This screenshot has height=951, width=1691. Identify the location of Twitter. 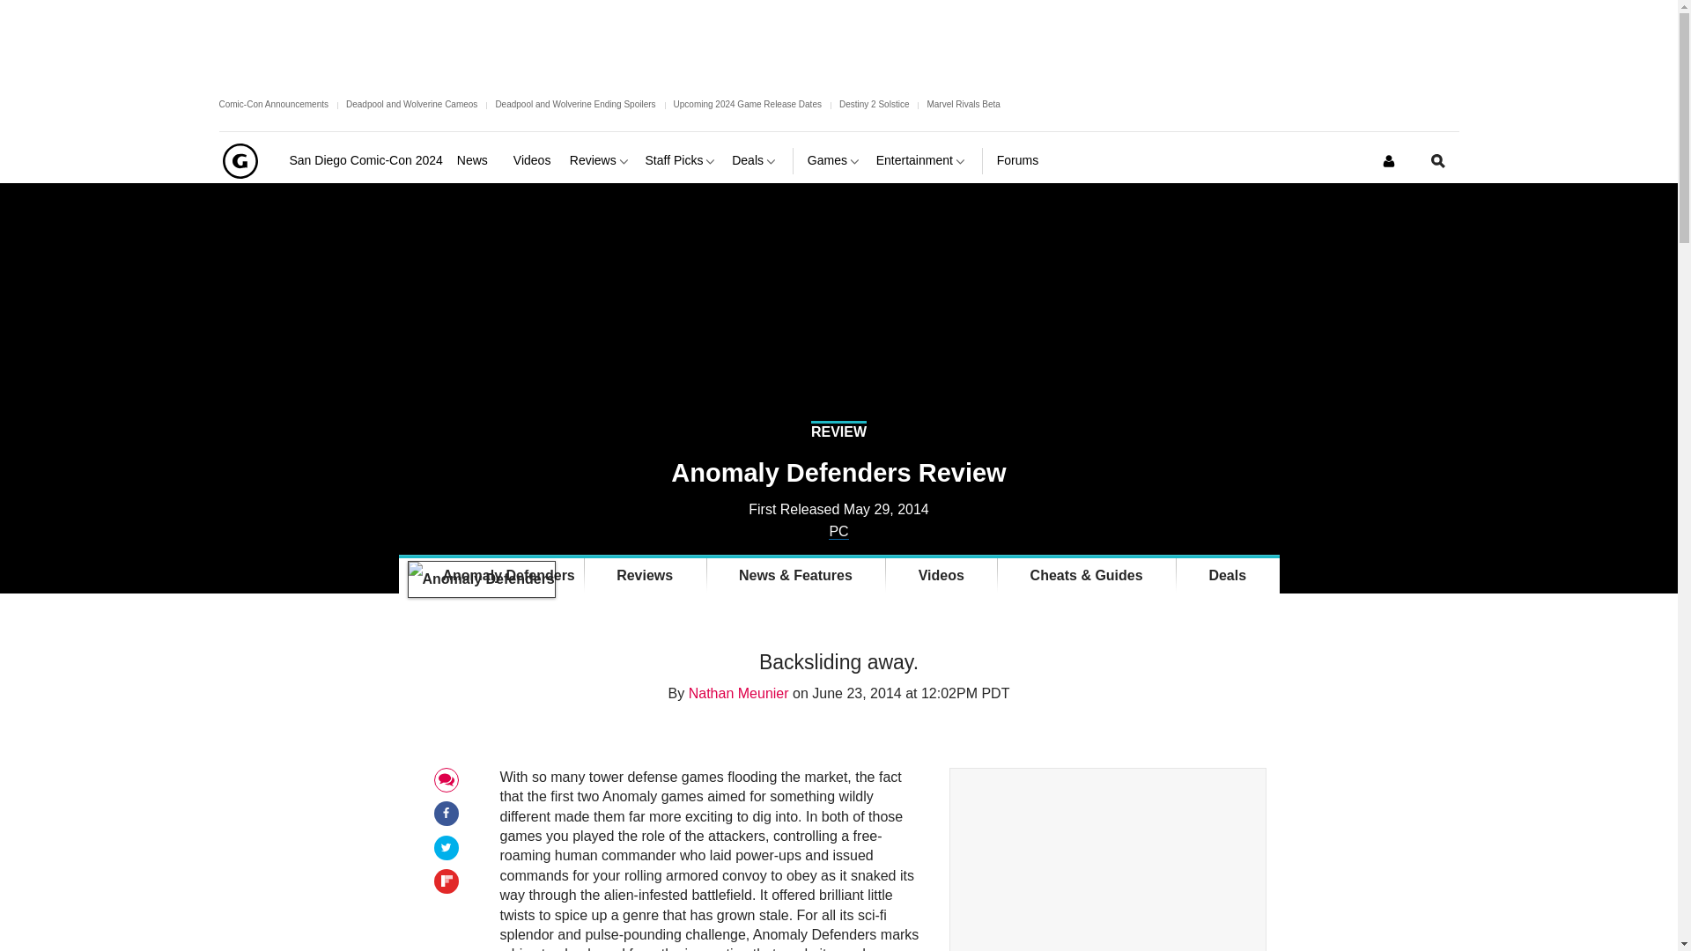
(446, 847).